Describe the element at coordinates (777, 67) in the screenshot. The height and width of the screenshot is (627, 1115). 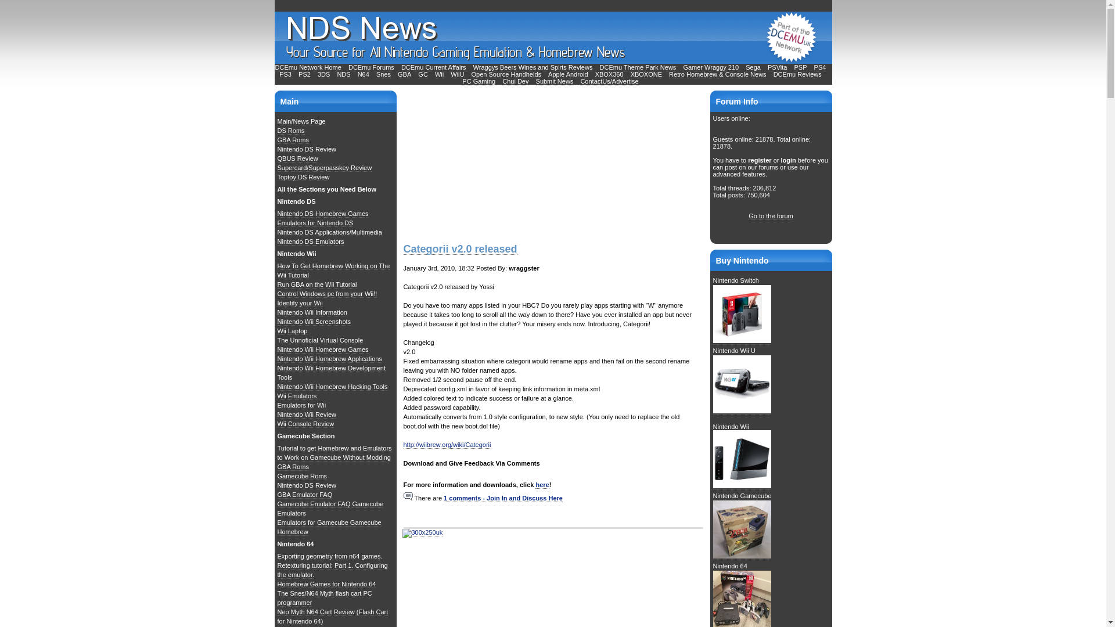
I see `PSVita` at that location.